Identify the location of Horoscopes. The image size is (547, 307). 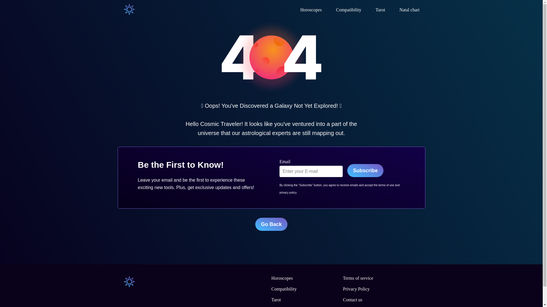
(282, 278).